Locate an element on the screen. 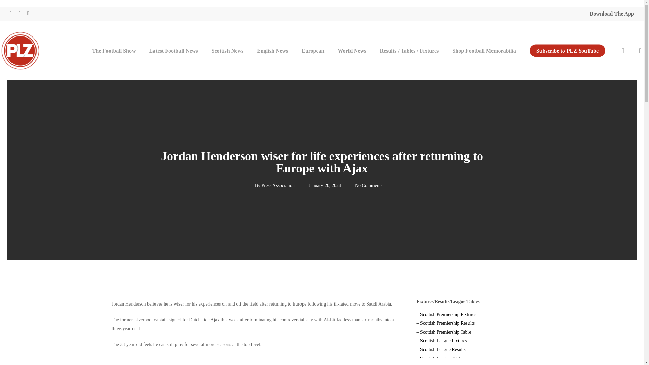 This screenshot has height=365, width=649. Latest Football News is located at coordinates (174, 50).